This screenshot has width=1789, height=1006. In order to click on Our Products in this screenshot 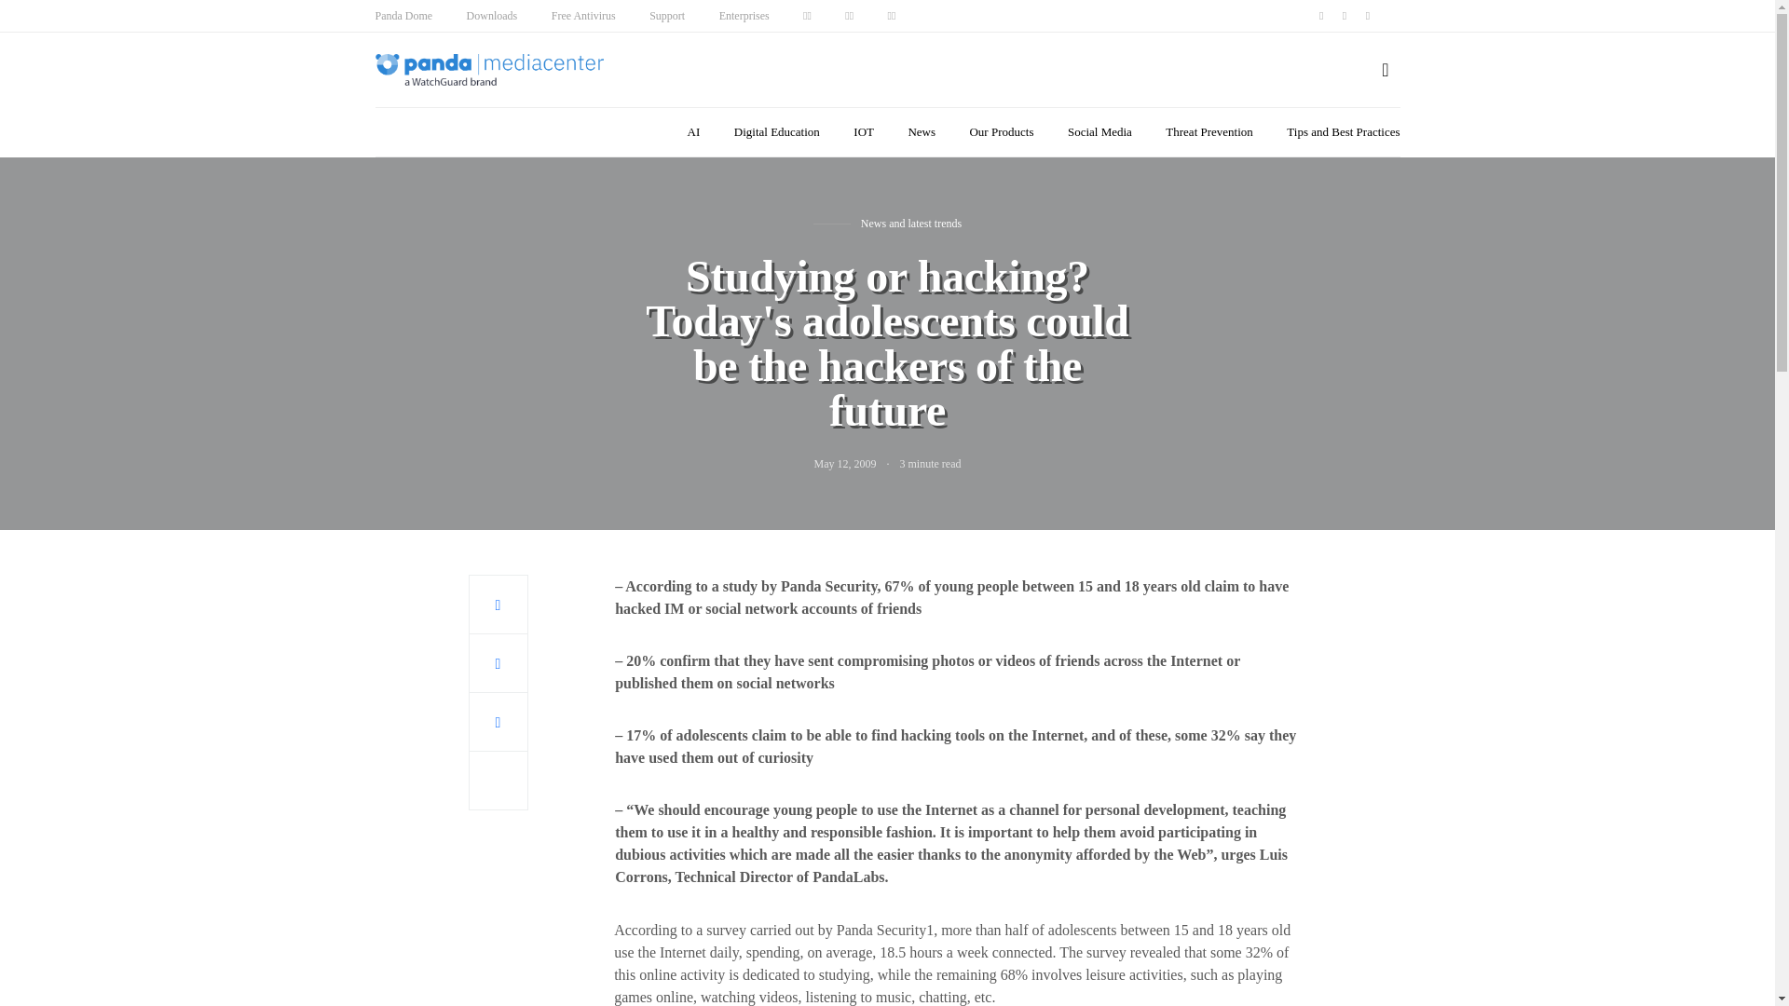, I will do `click(1001, 132)`.